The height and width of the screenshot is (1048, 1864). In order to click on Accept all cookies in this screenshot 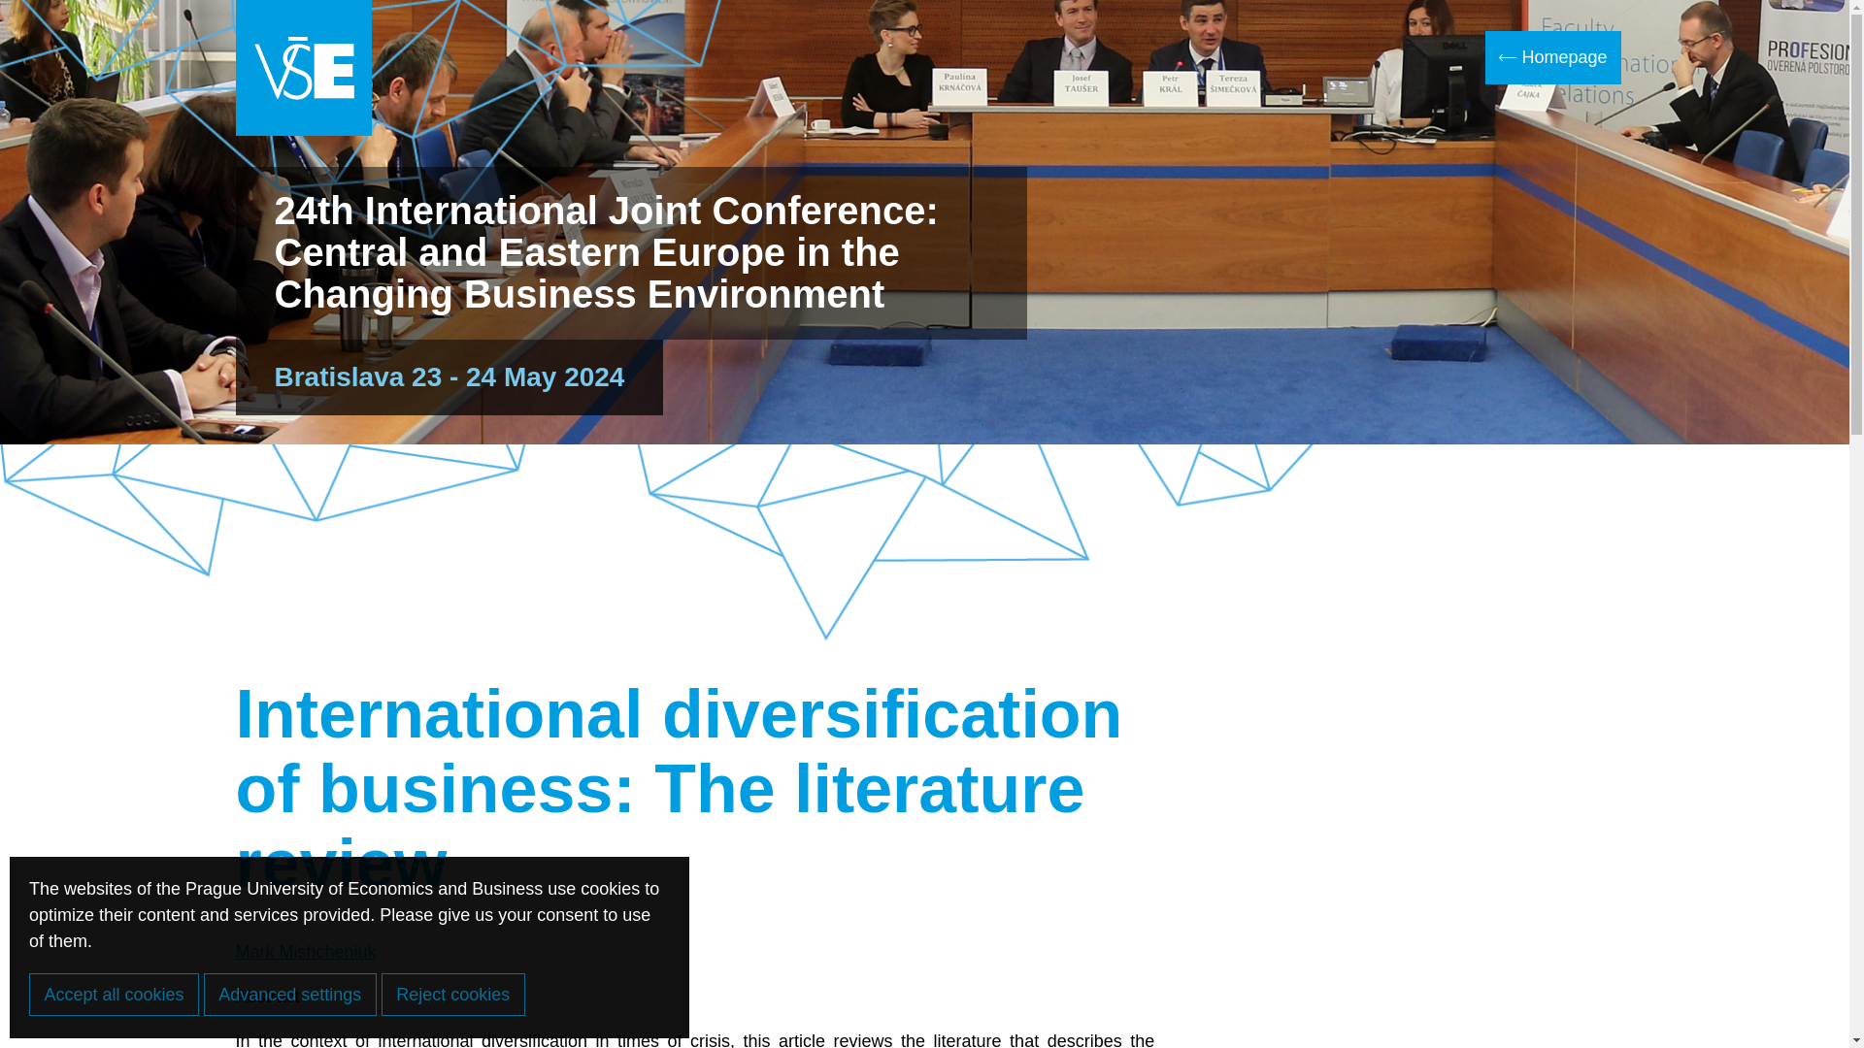, I will do `click(115, 994)`.